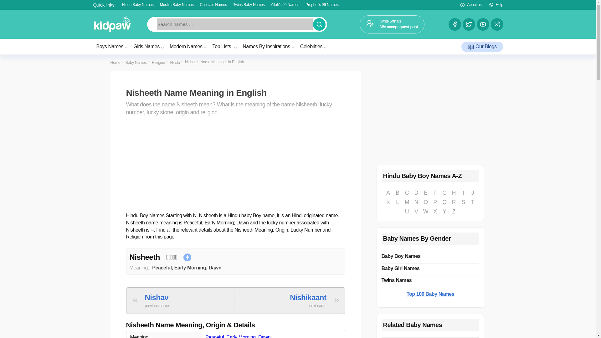  I want to click on peaceful, so click(470, 5).